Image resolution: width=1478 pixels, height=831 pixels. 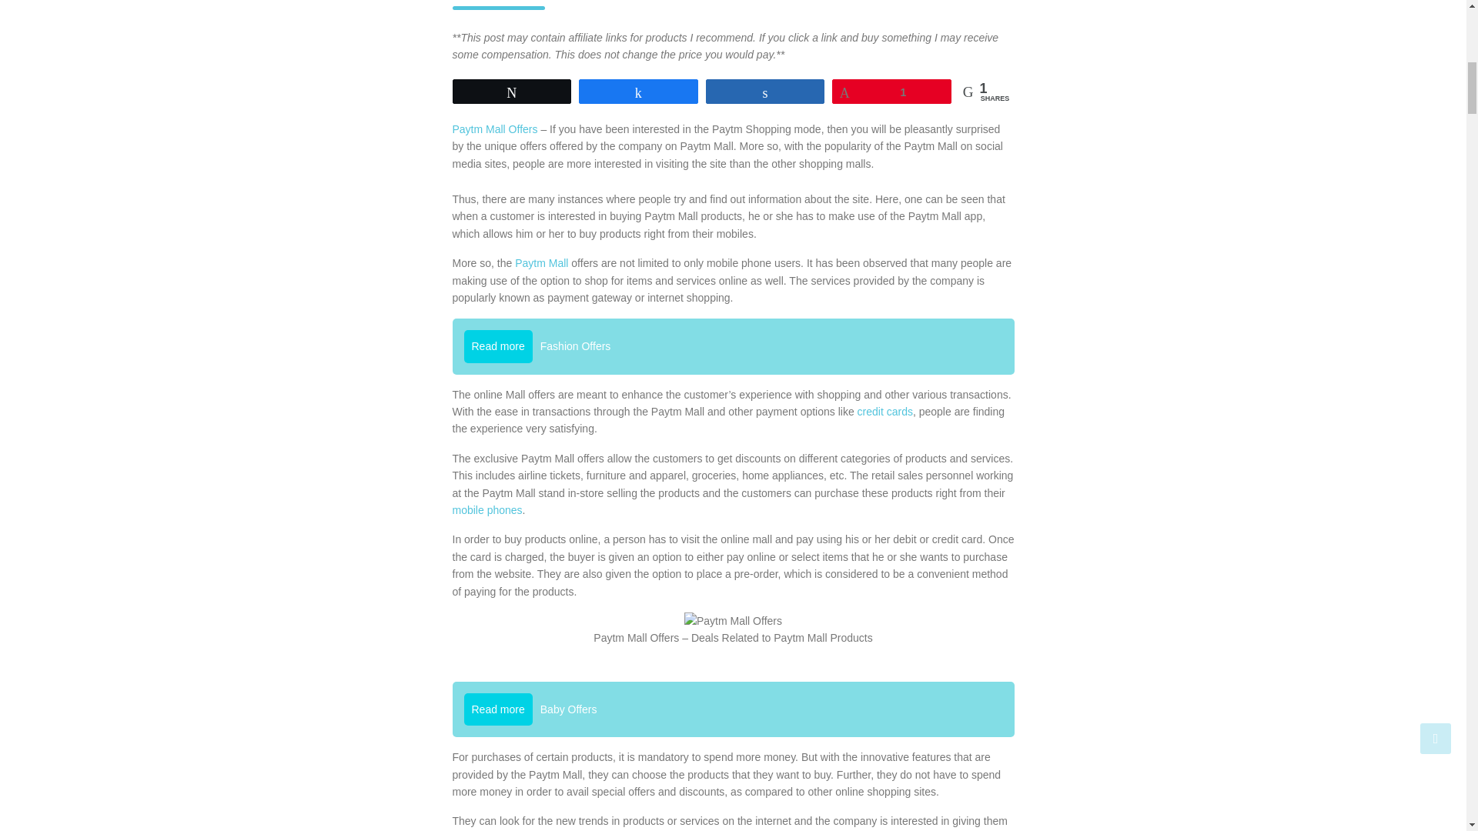 I want to click on 1, so click(x=891, y=91).